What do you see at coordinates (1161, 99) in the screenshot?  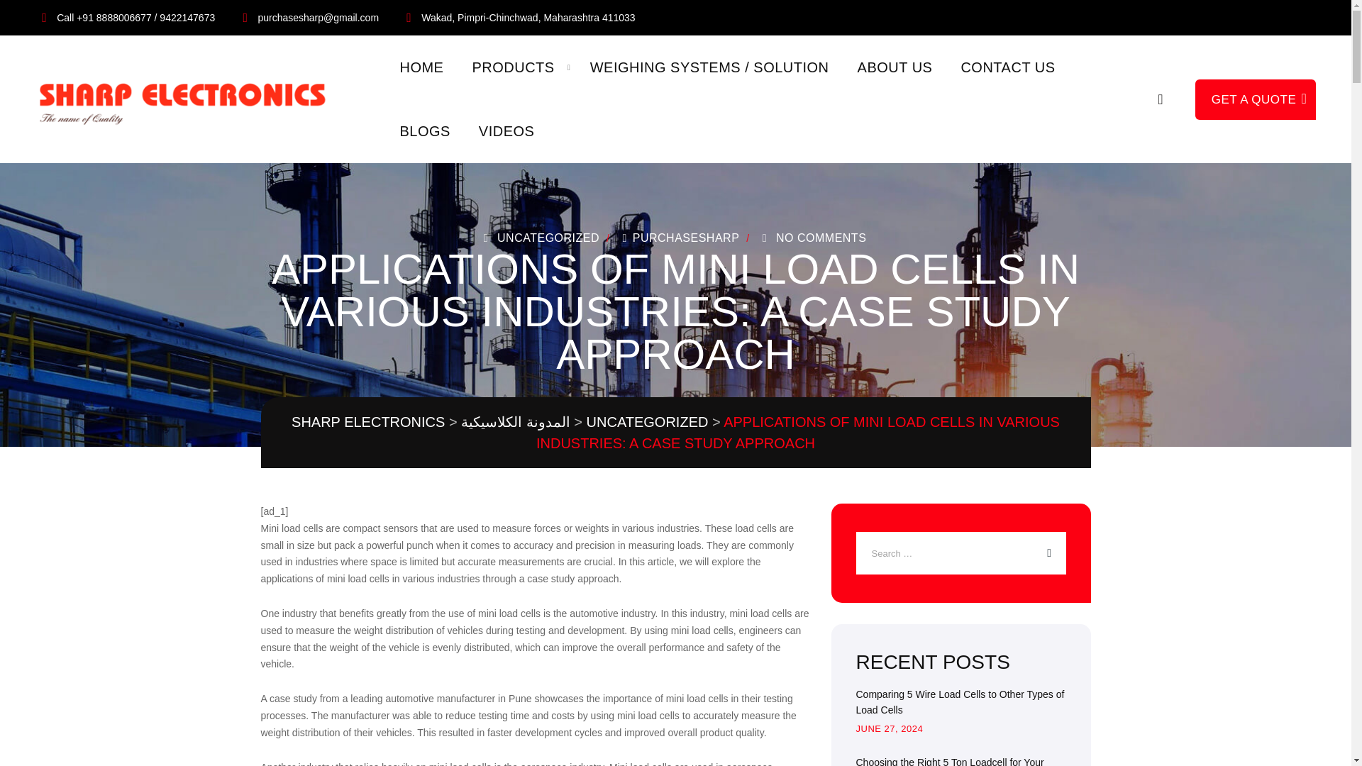 I see `Search` at bounding box center [1161, 99].